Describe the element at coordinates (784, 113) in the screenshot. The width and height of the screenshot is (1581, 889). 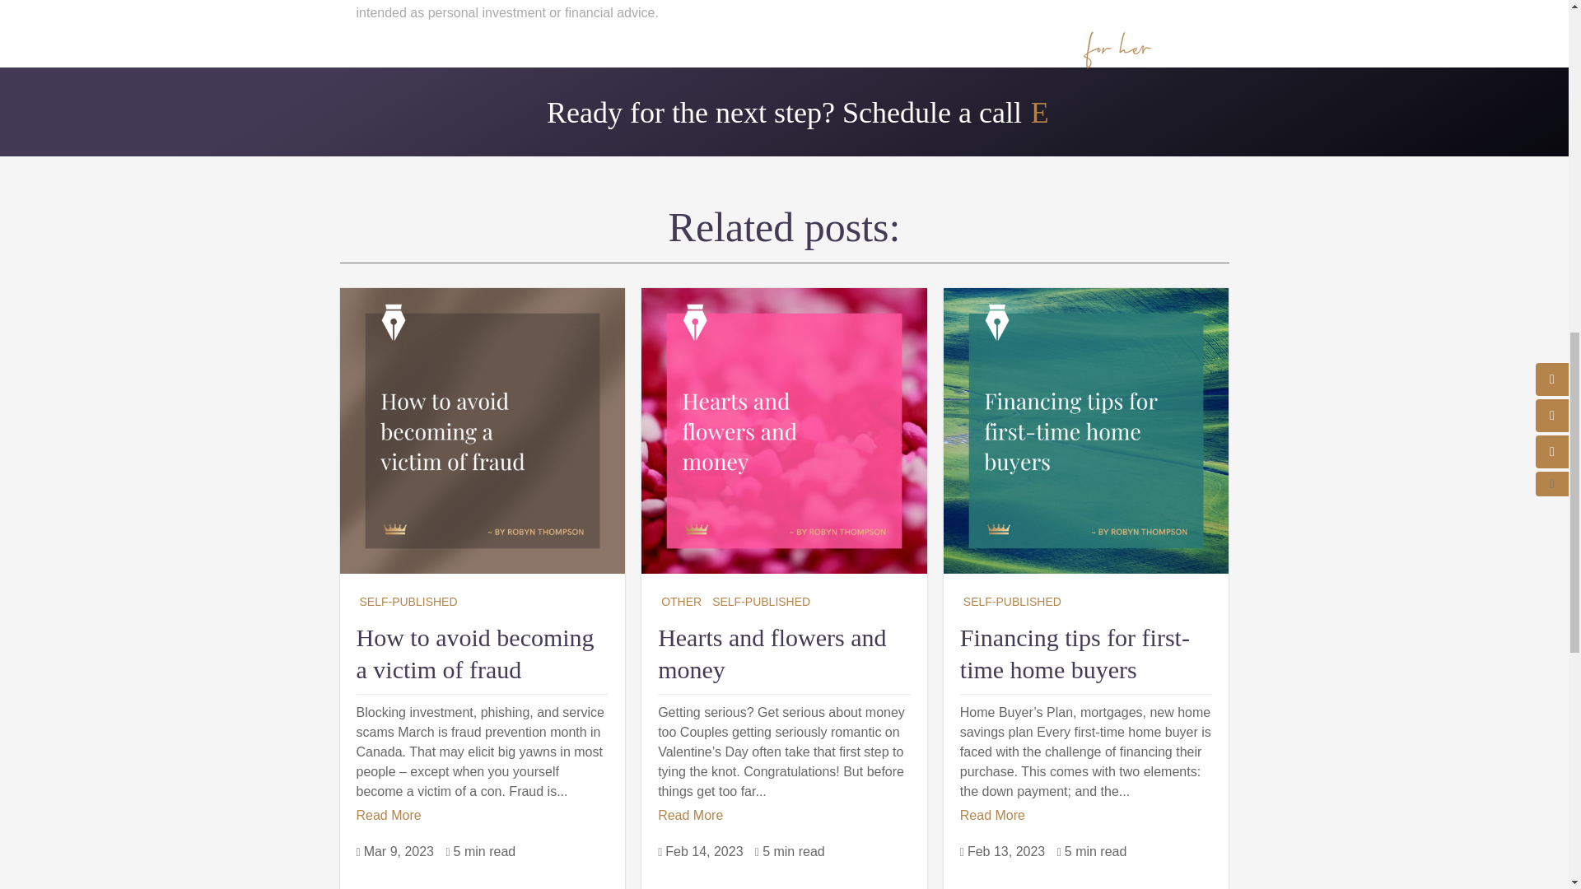
I see `Ready for the next step? Schedule a call` at that location.